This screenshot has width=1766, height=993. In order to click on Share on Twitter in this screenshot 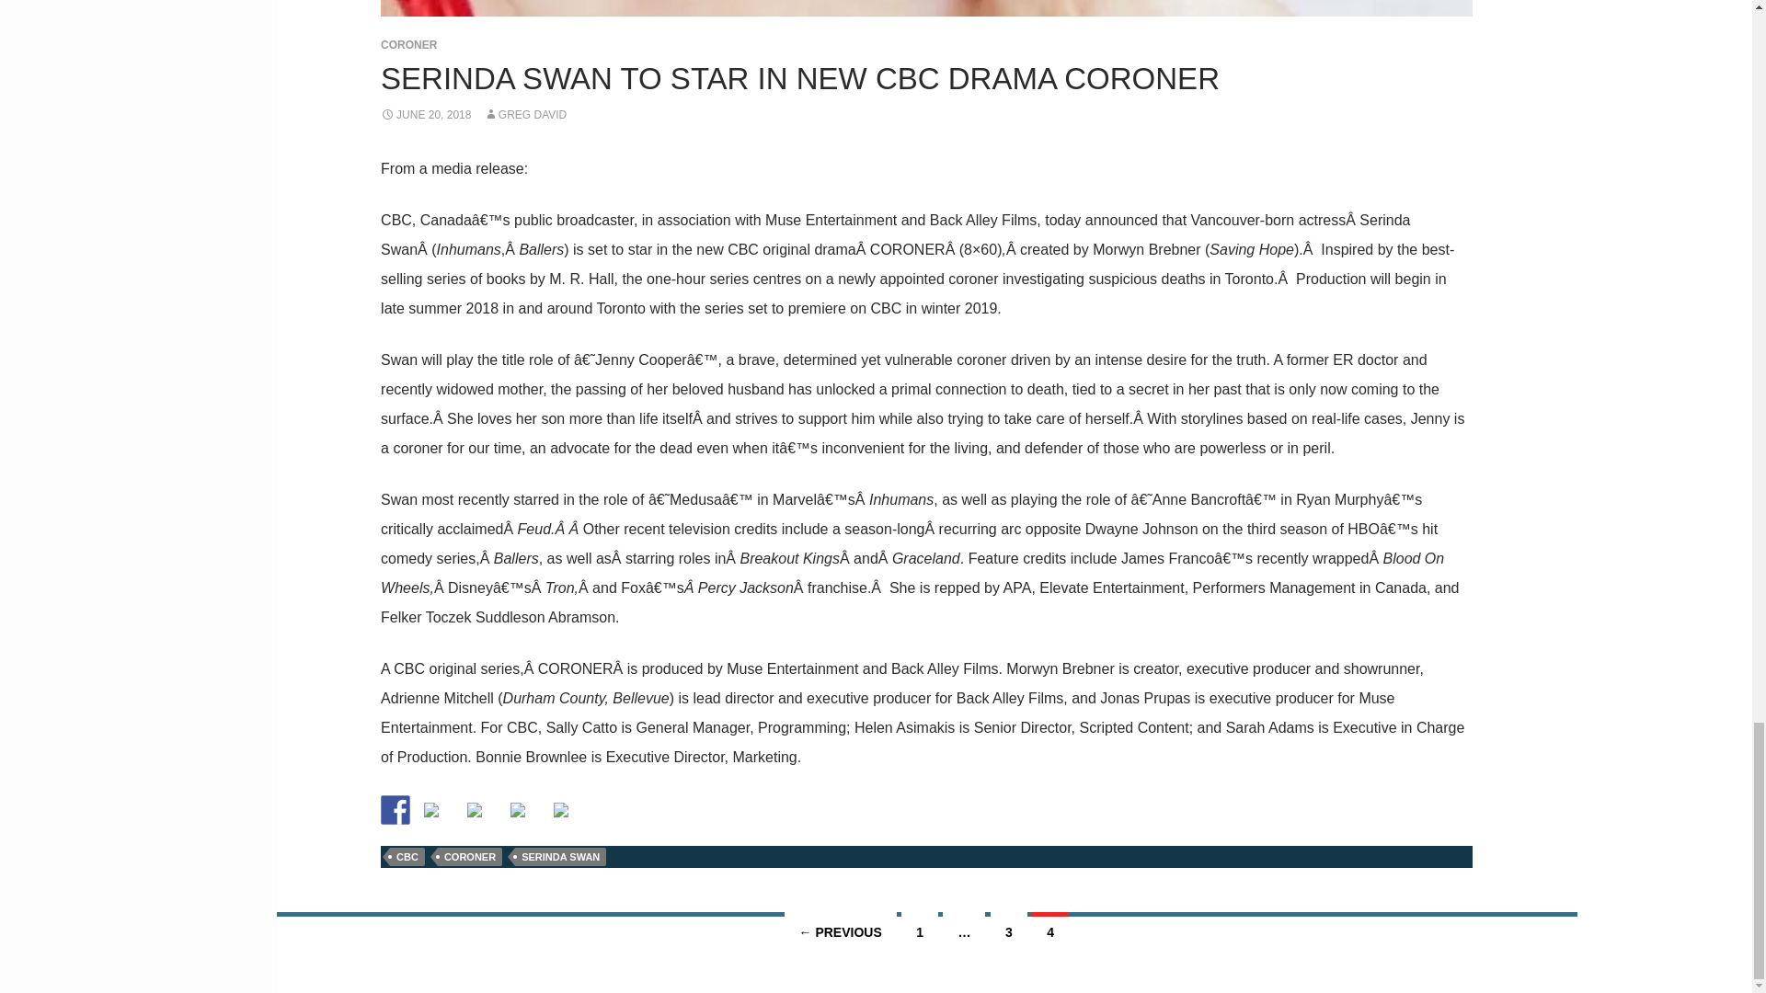, I will do `click(430, 809)`.